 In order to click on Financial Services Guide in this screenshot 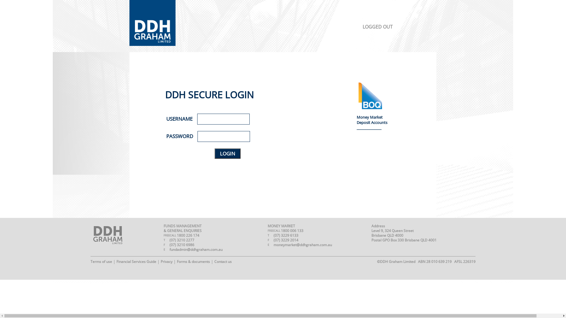, I will do `click(136, 261)`.